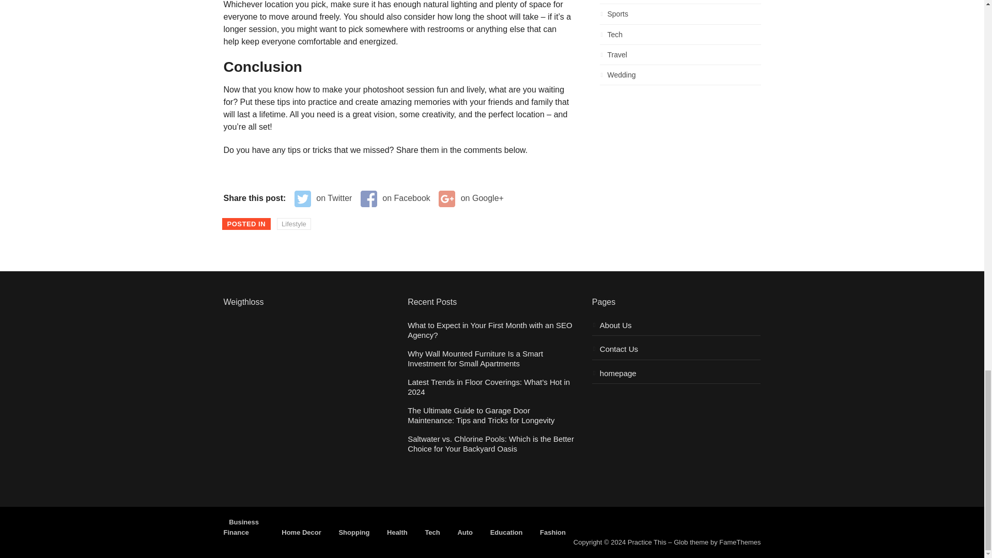 This screenshot has width=992, height=558. I want to click on on Twitter, so click(323, 198).